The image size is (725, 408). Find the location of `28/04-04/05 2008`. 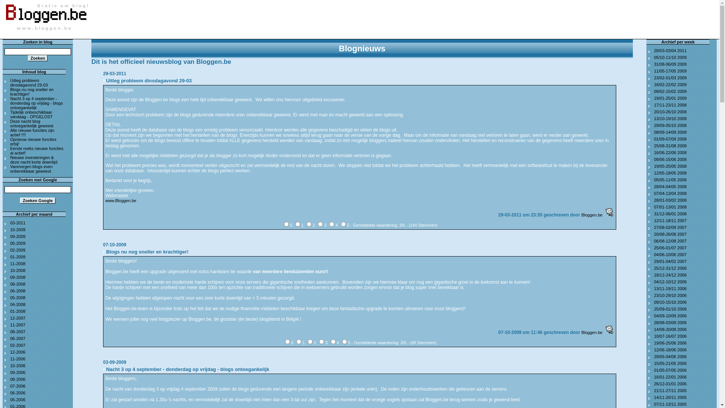

28/04-04/05 2008 is located at coordinates (670, 187).